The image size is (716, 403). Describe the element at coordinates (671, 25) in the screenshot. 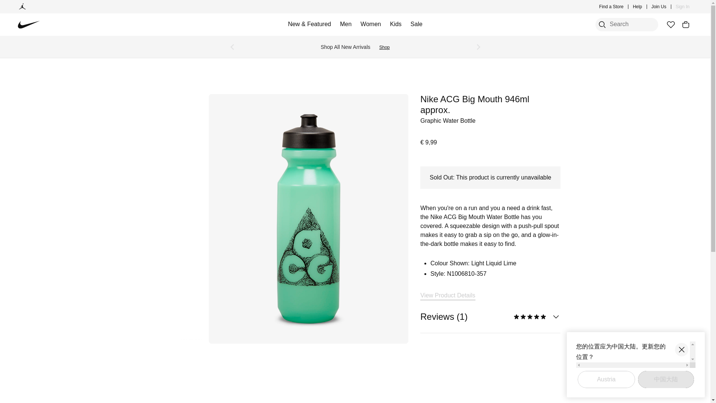

I see `Favourites` at that location.